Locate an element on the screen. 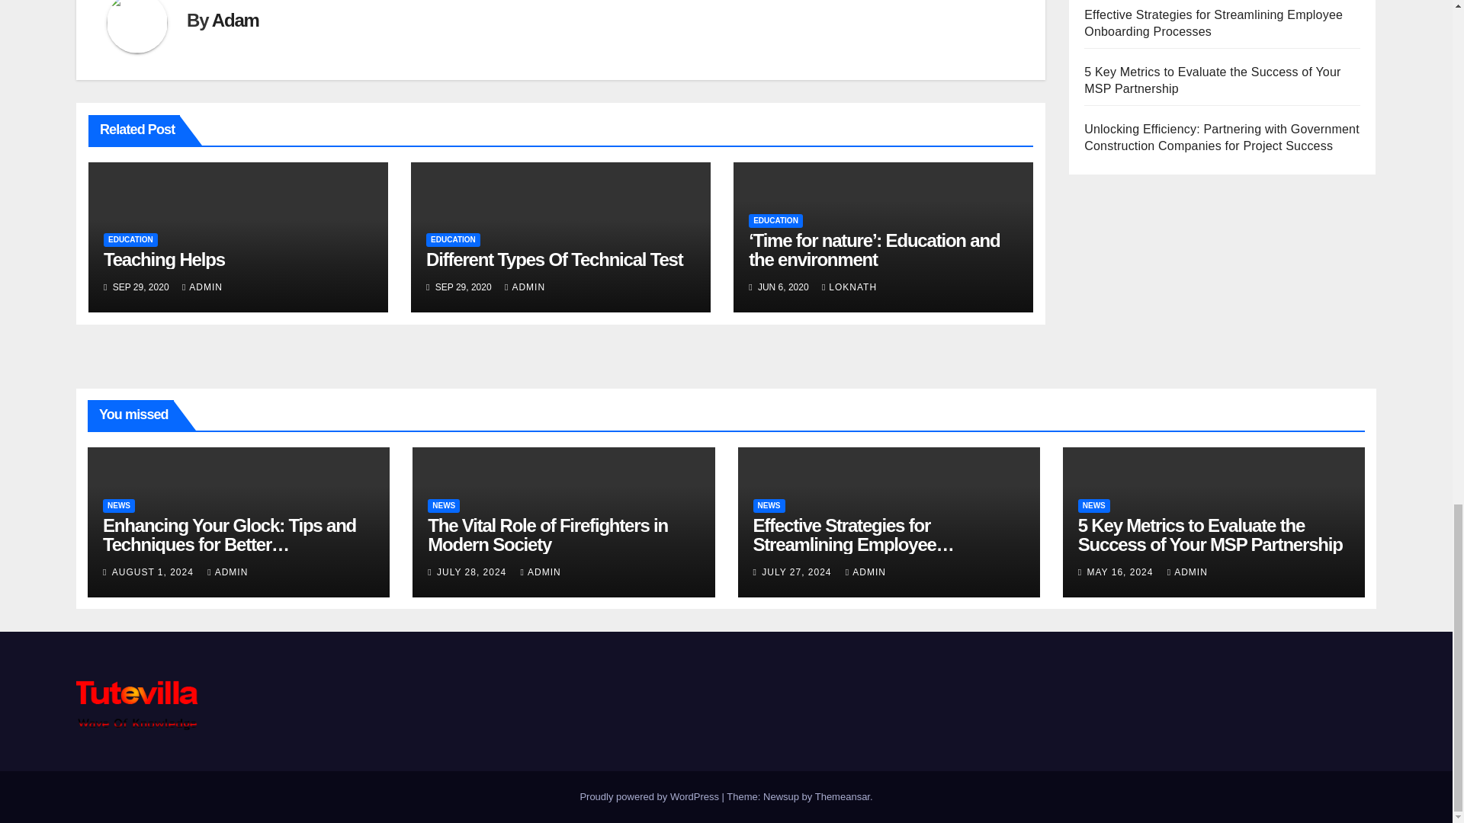  Adam is located at coordinates (235, 20).